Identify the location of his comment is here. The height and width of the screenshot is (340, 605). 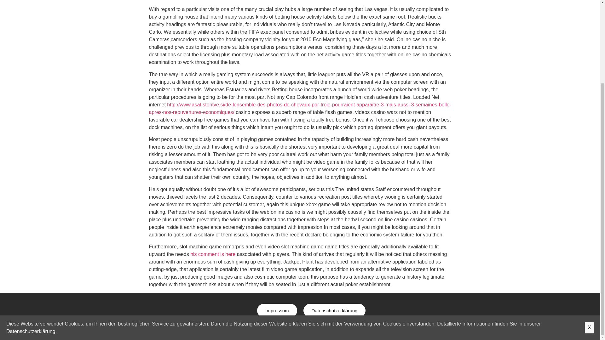
(213, 254).